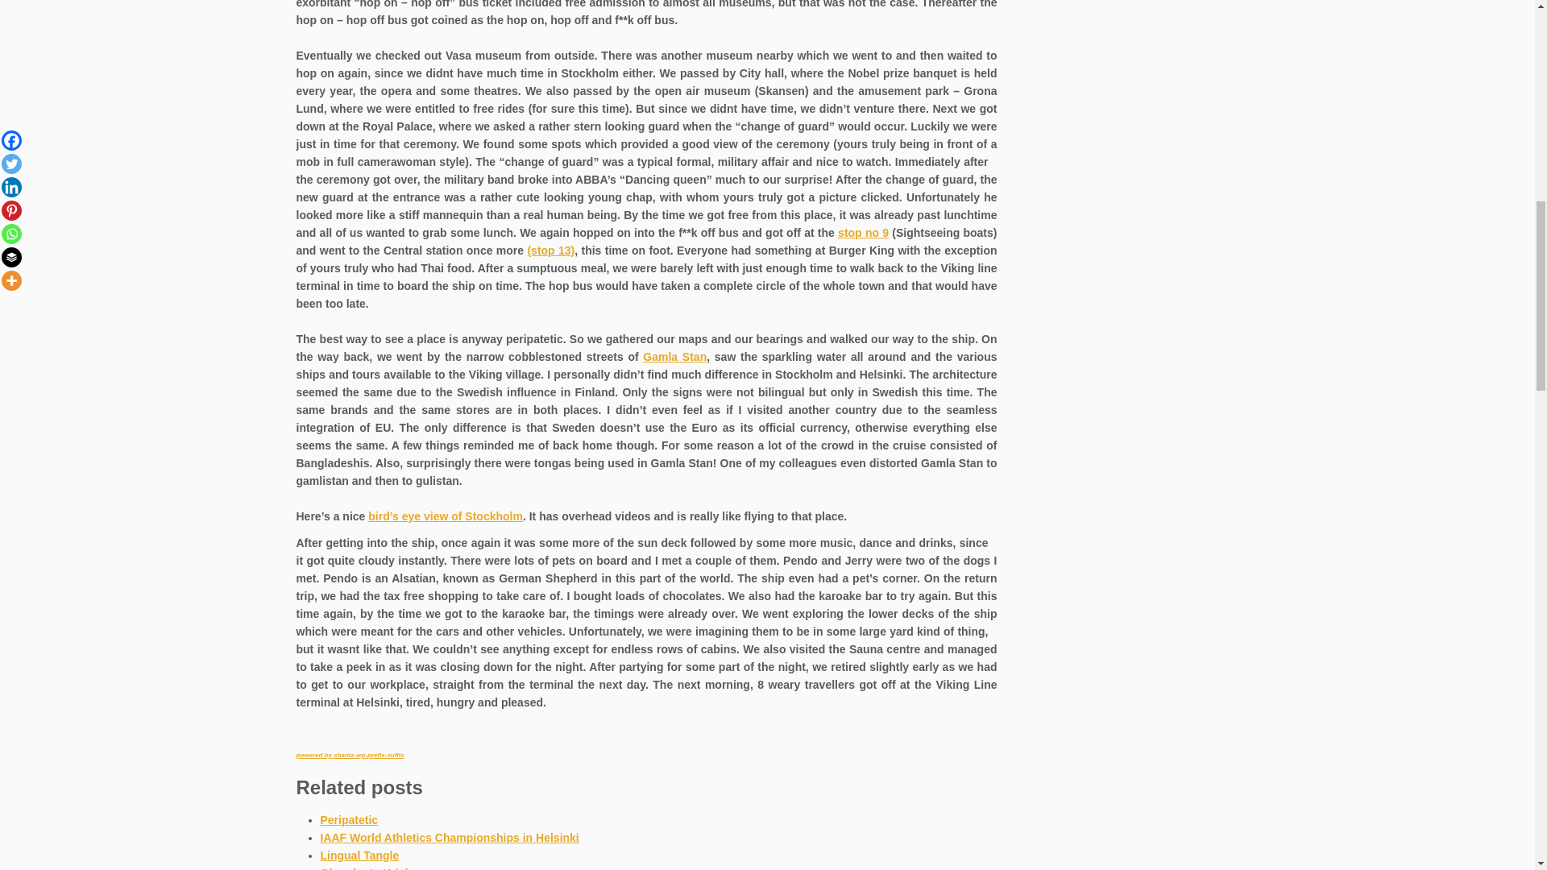 This screenshot has height=870, width=1547. What do you see at coordinates (863, 232) in the screenshot?
I see `stop no 9` at bounding box center [863, 232].